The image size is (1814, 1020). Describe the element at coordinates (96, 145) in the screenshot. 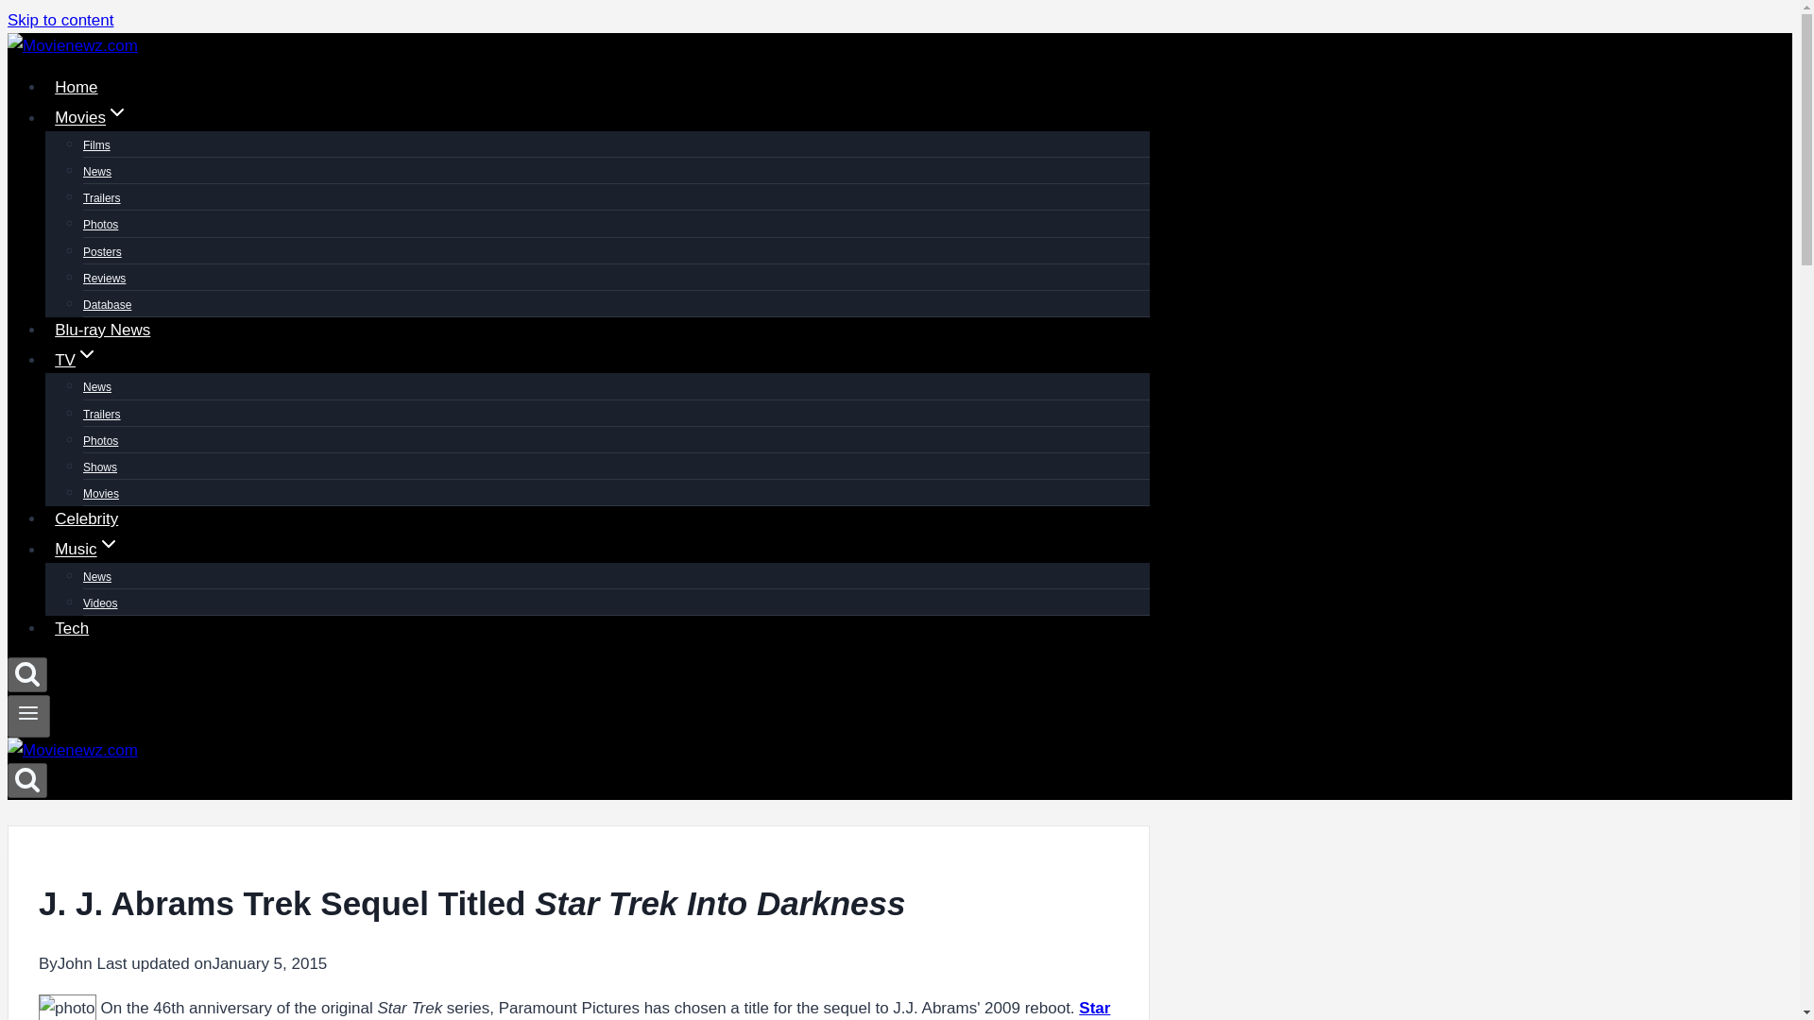

I see `Films` at that location.